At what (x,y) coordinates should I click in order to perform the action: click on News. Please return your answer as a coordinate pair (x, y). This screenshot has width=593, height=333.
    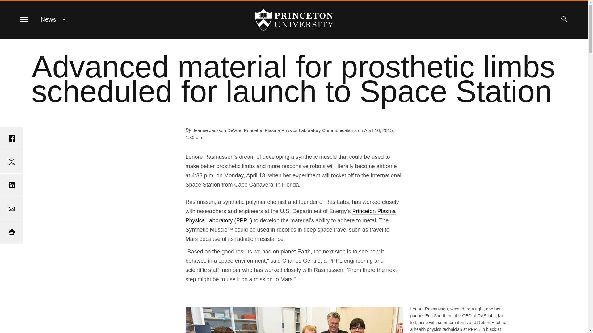
    Looking at the image, I should click on (48, 19).